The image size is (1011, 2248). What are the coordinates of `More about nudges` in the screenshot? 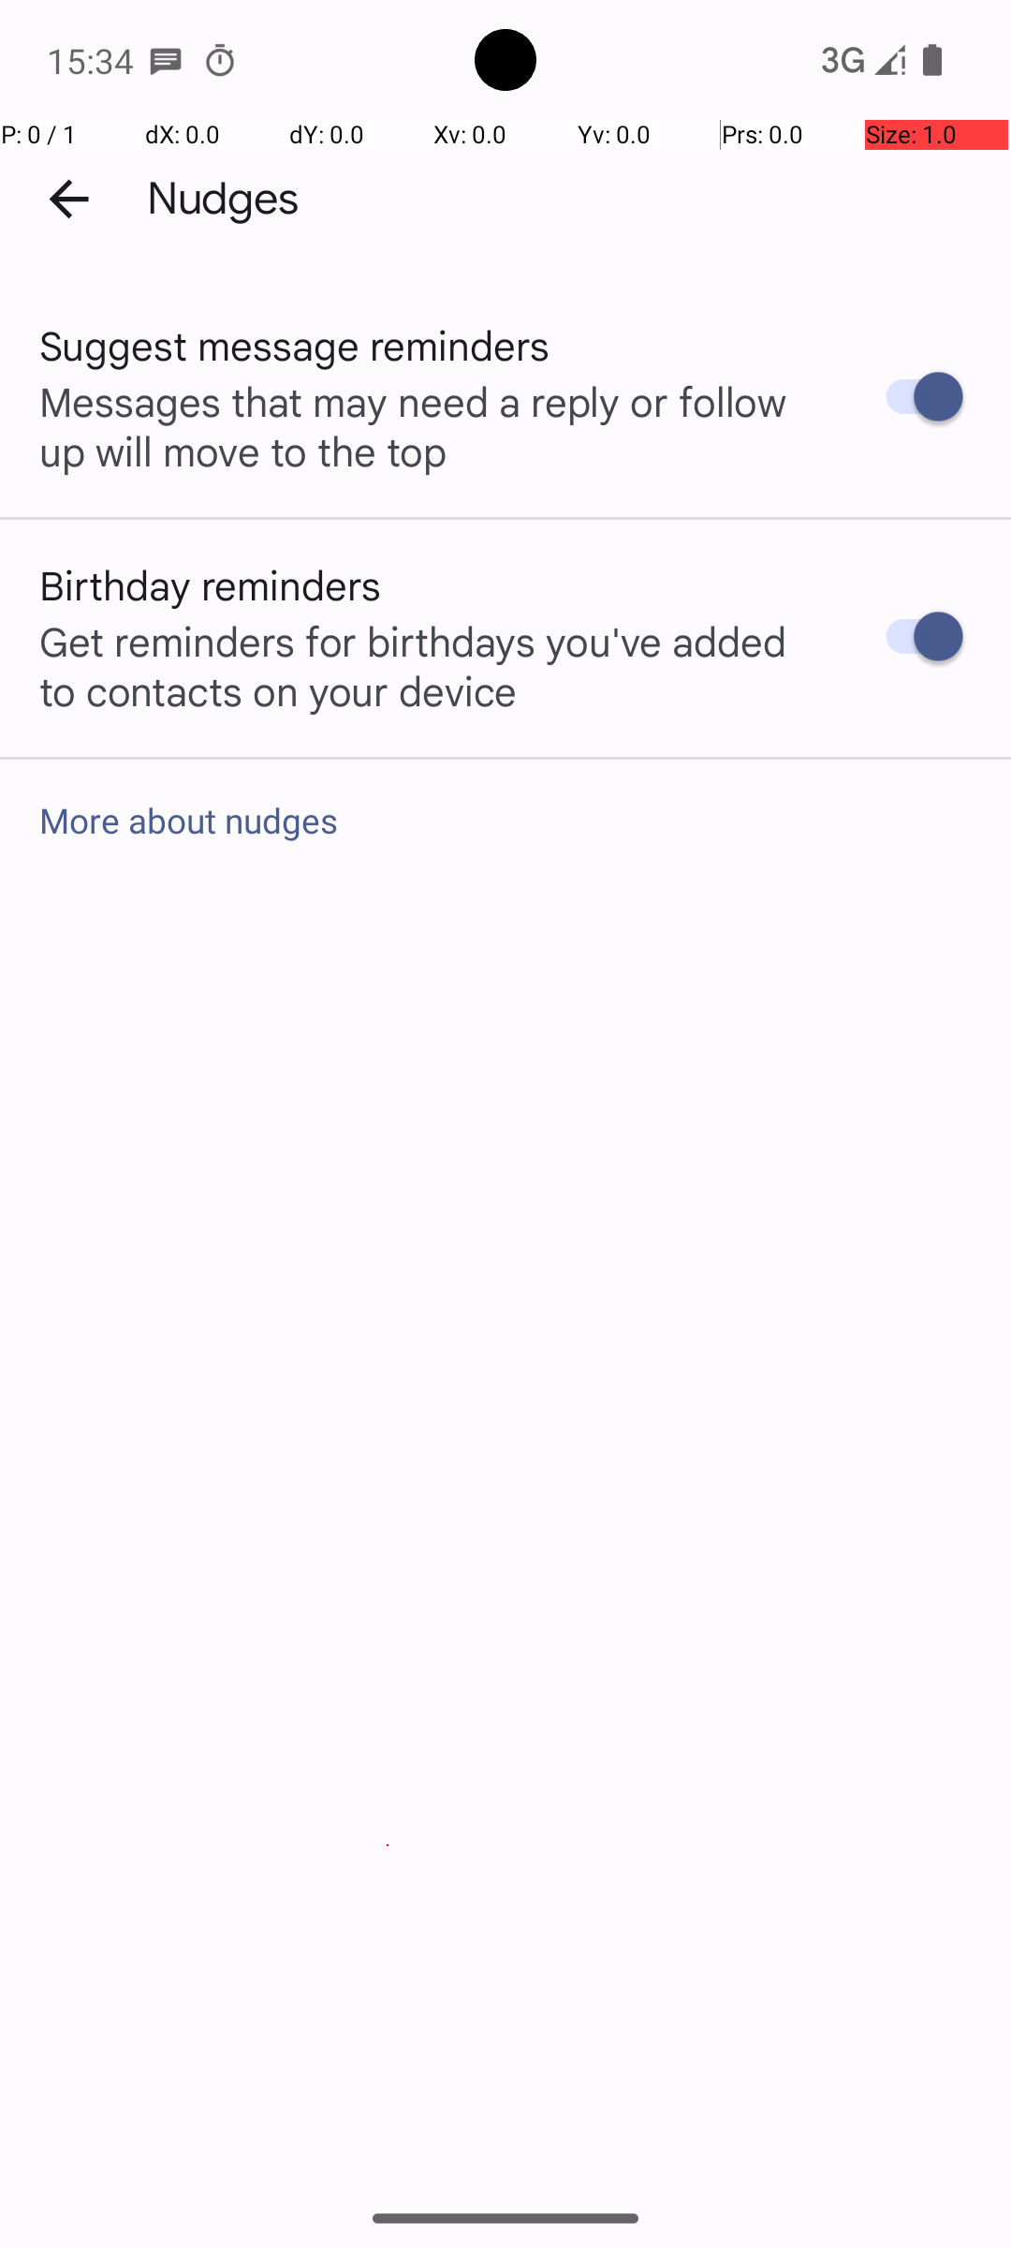 It's located at (505, 821).